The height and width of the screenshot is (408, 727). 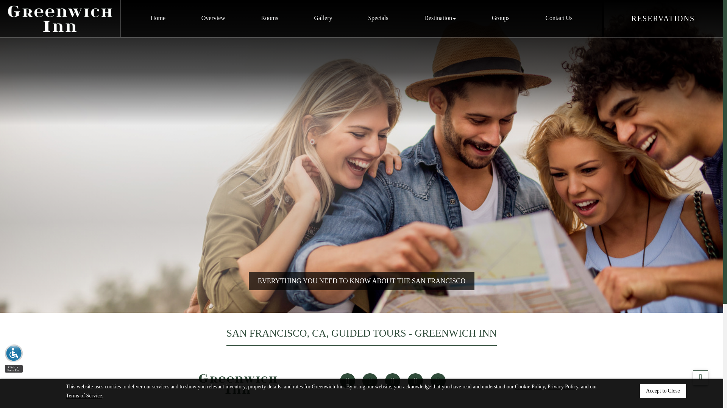 I want to click on Destination, so click(x=440, y=18).